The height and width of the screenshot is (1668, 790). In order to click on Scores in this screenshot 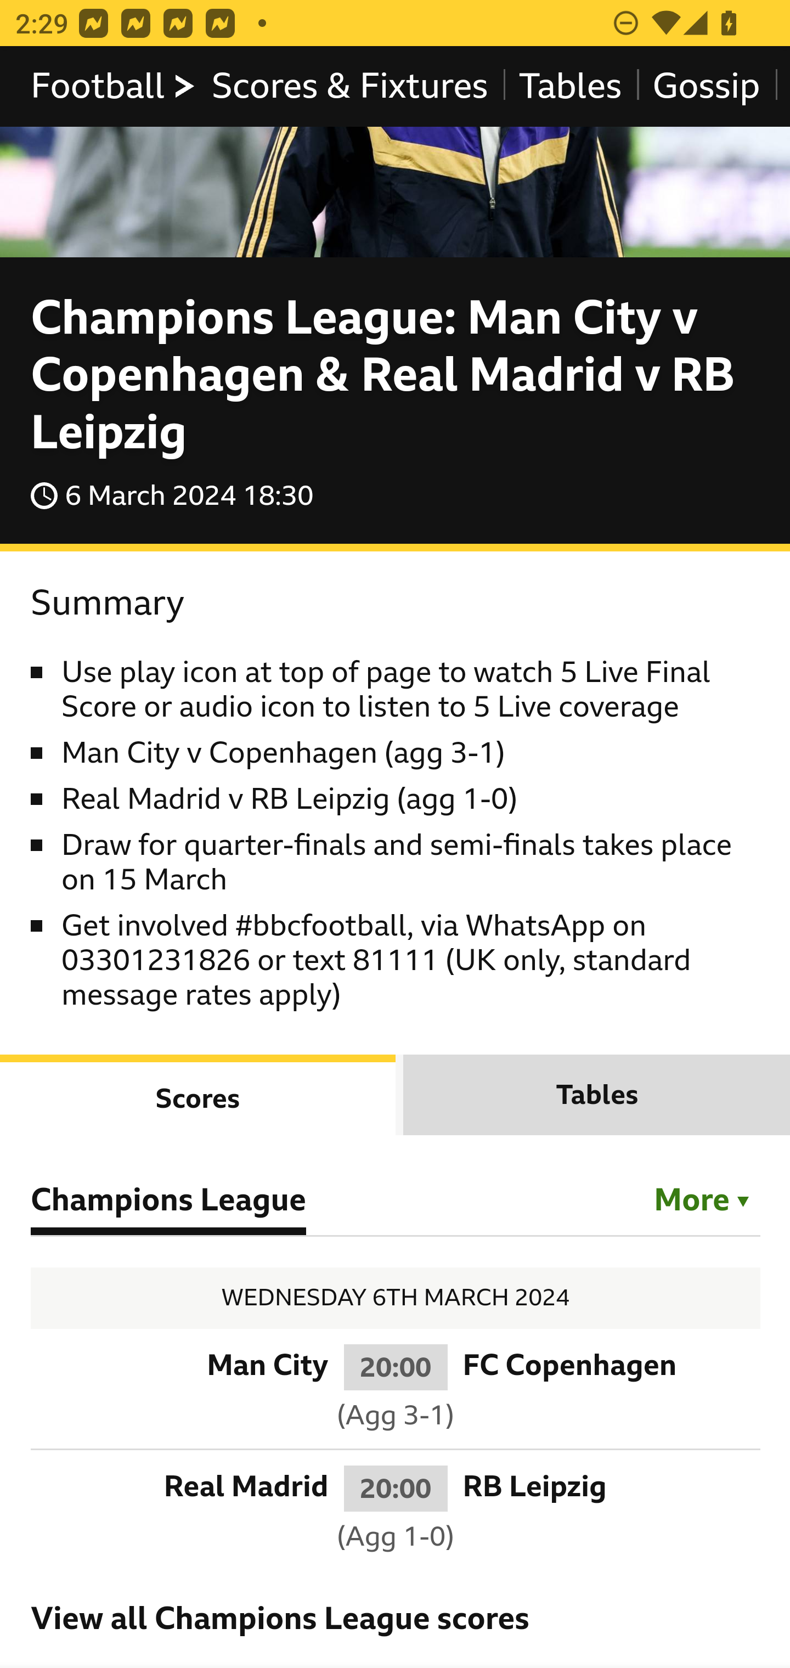, I will do `click(199, 1096)`.